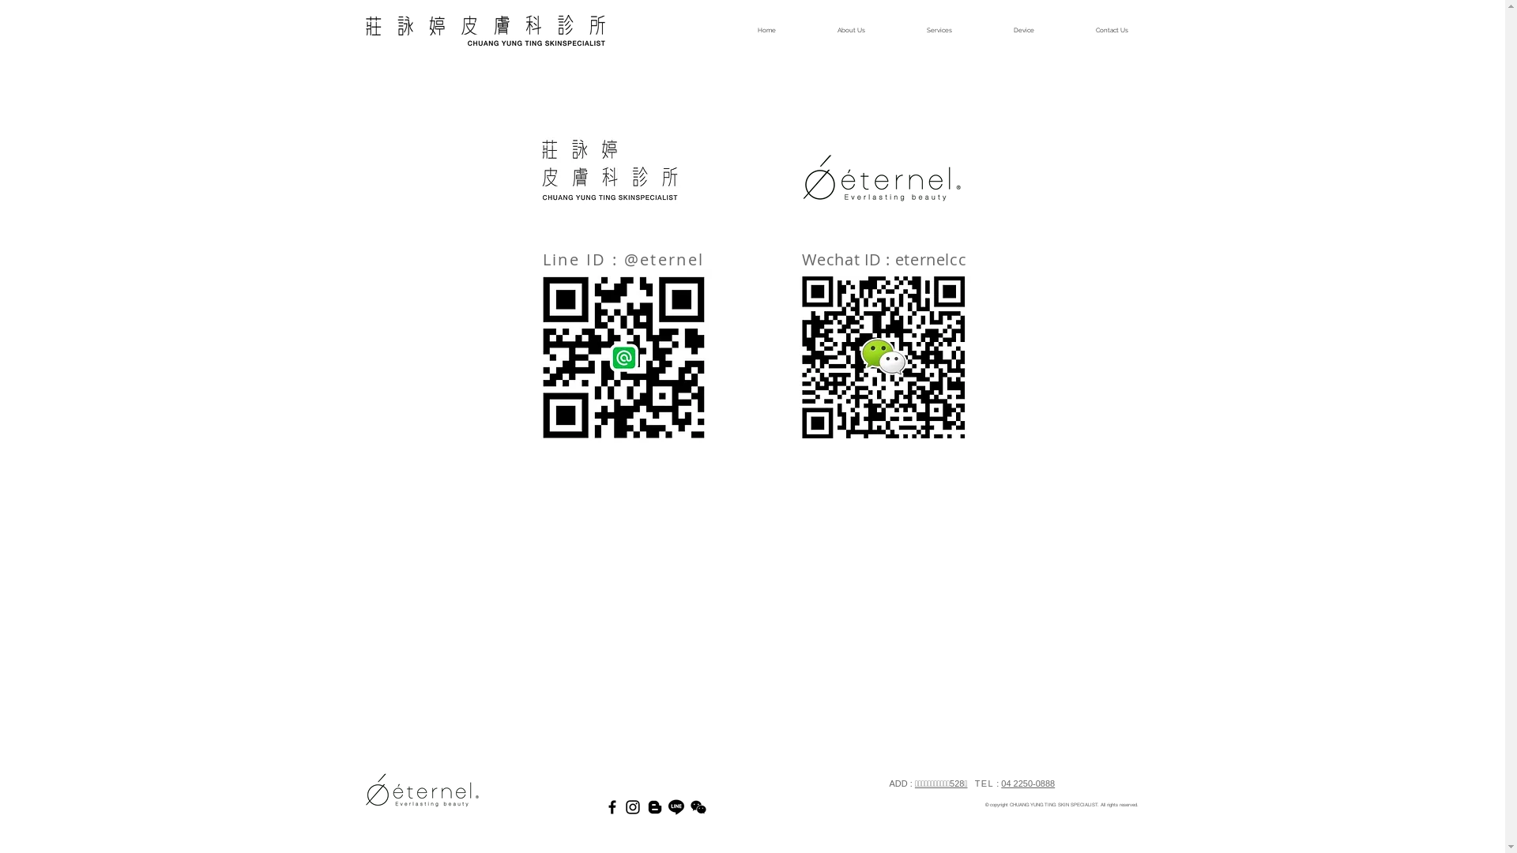  Describe the element at coordinates (920, 30) in the screenshot. I see `Services` at that location.